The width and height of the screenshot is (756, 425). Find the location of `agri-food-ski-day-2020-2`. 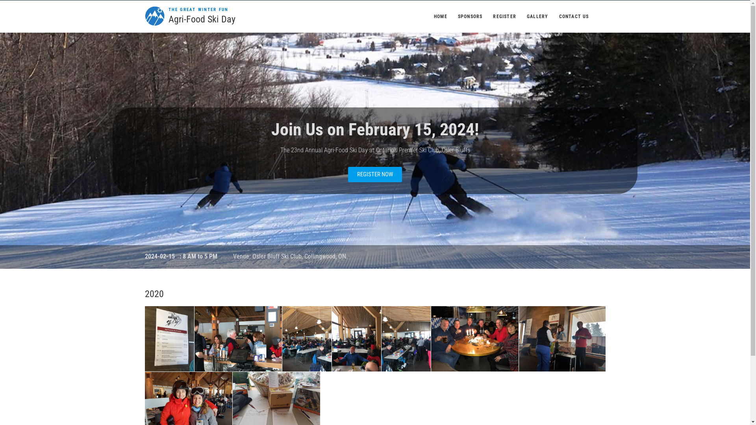

agri-food-ski-day-2020-2 is located at coordinates (238, 339).